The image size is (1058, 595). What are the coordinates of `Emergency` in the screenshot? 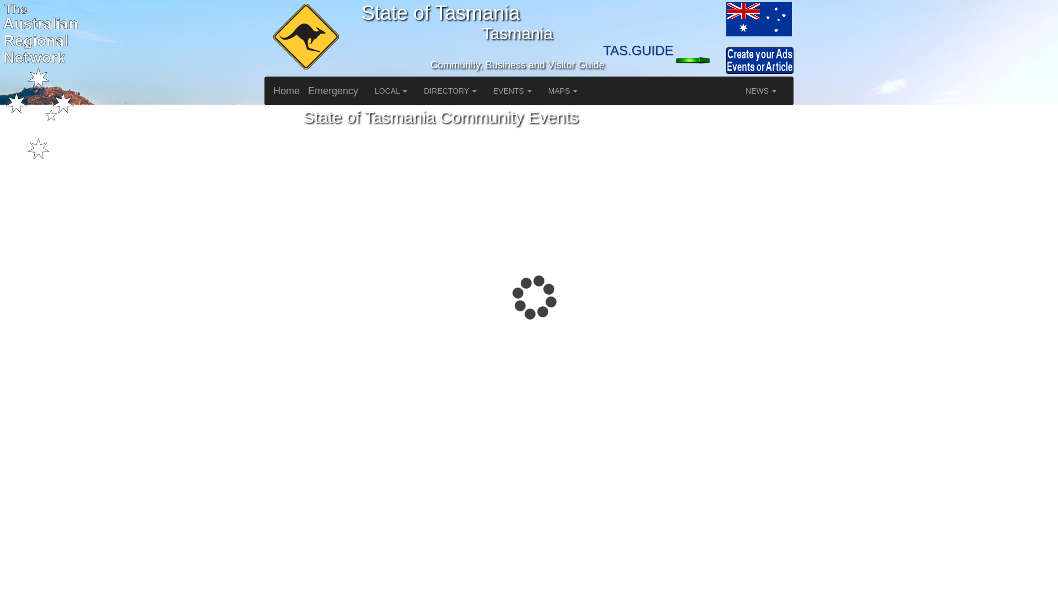 It's located at (333, 91).